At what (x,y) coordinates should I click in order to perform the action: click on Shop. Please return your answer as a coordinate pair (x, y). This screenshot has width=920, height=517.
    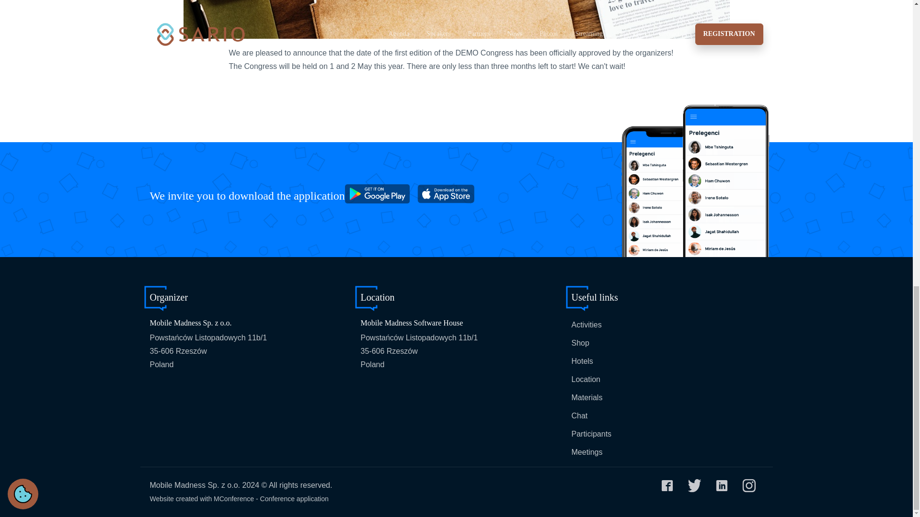
    Looking at the image, I should click on (580, 343).